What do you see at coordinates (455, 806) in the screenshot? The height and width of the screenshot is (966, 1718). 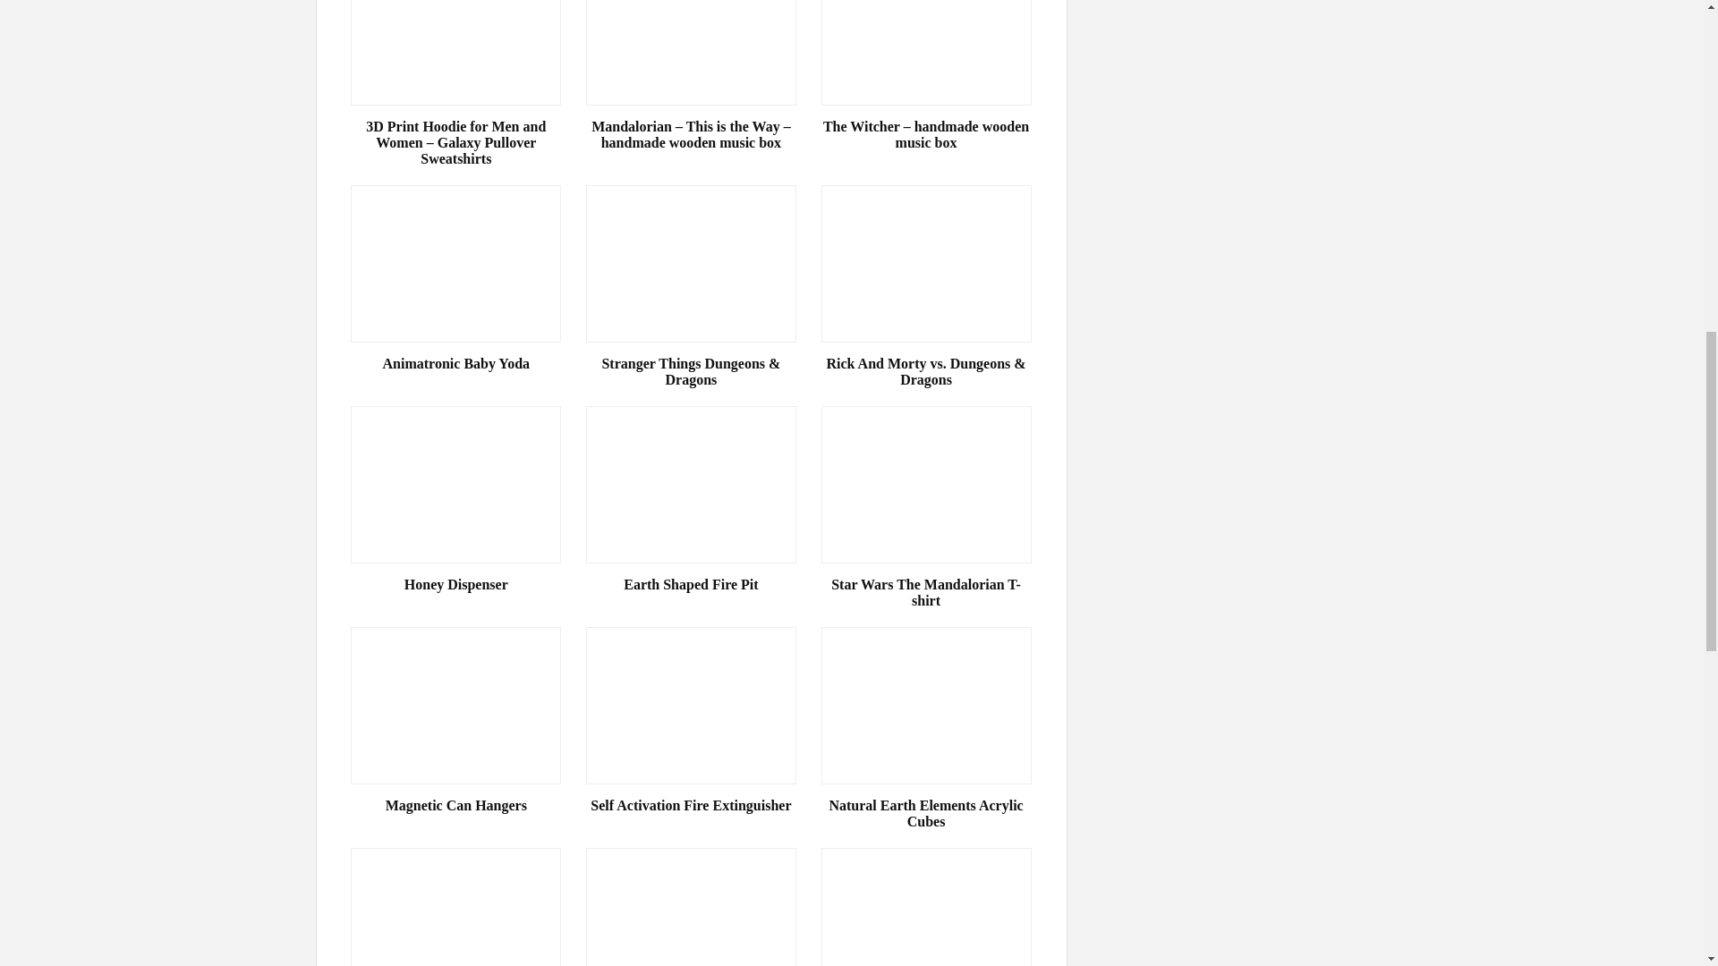 I see `Magnetic Can Hangers` at bounding box center [455, 806].